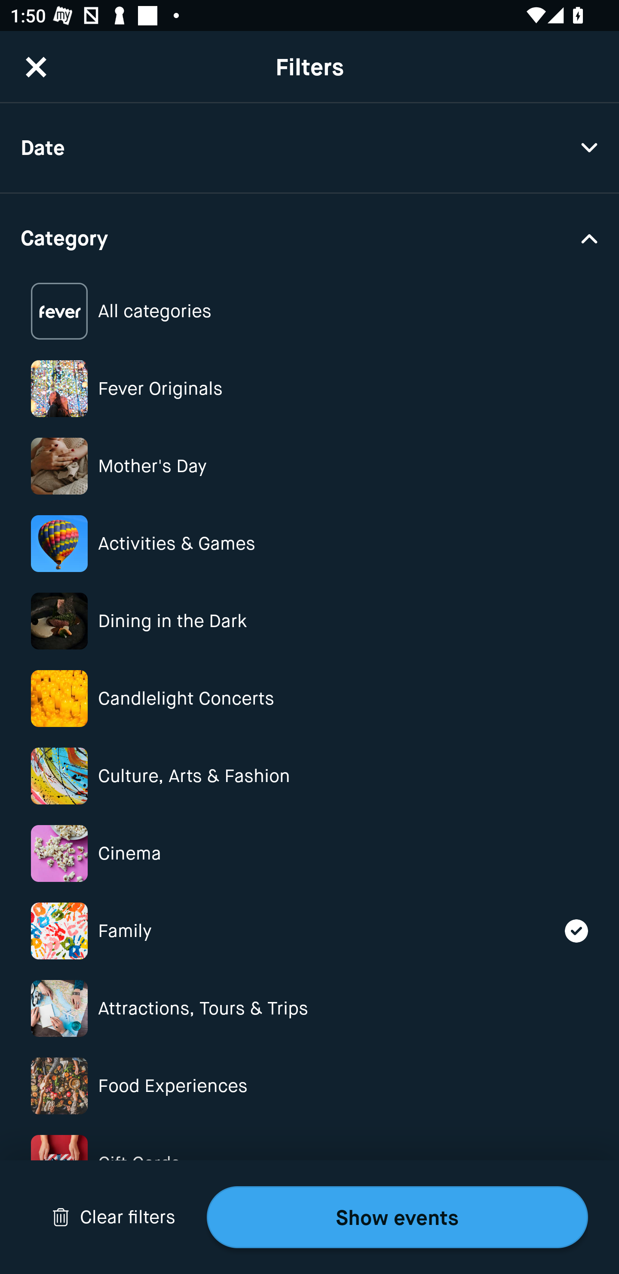 The image size is (619, 1274). What do you see at coordinates (309, 1085) in the screenshot?
I see `Category Image Food Experiences` at bounding box center [309, 1085].